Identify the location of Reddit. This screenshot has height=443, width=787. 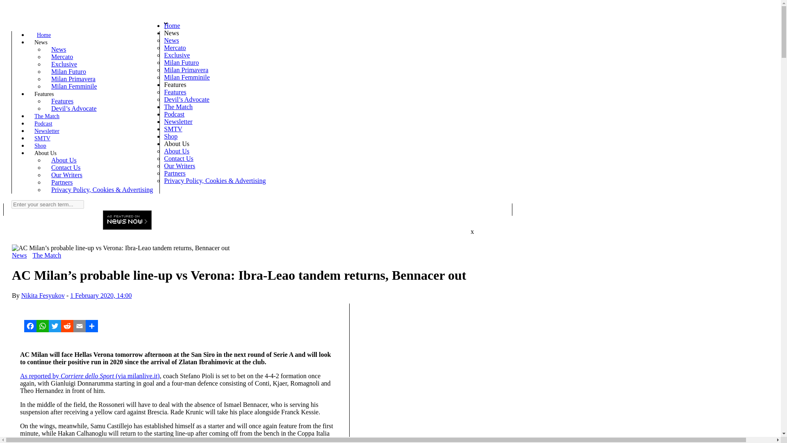
(67, 326).